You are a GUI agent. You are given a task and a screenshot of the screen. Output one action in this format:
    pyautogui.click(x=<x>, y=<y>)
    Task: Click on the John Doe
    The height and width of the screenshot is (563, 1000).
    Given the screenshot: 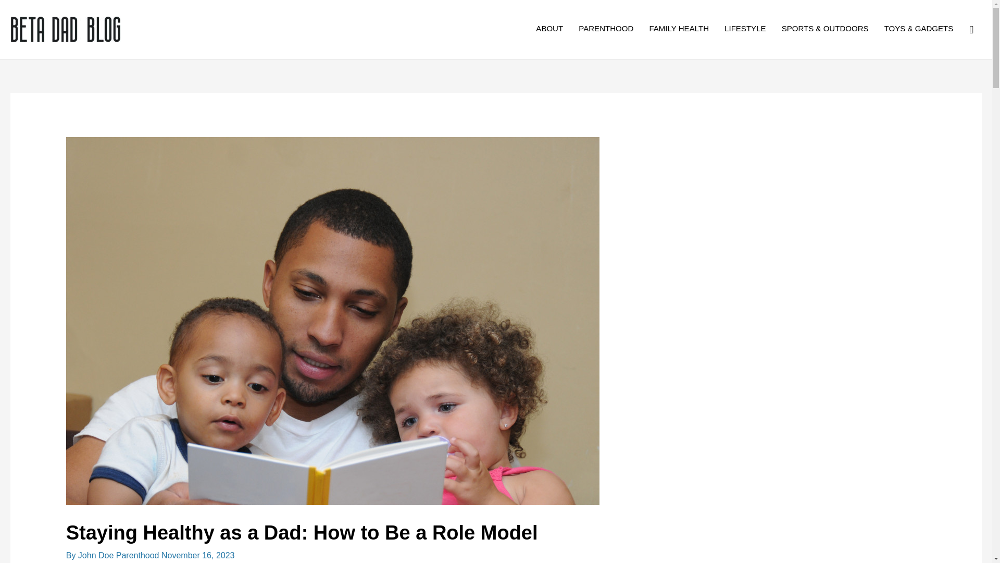 What is the action you would take?
    pyautogui.click(x=97, y=555)
    